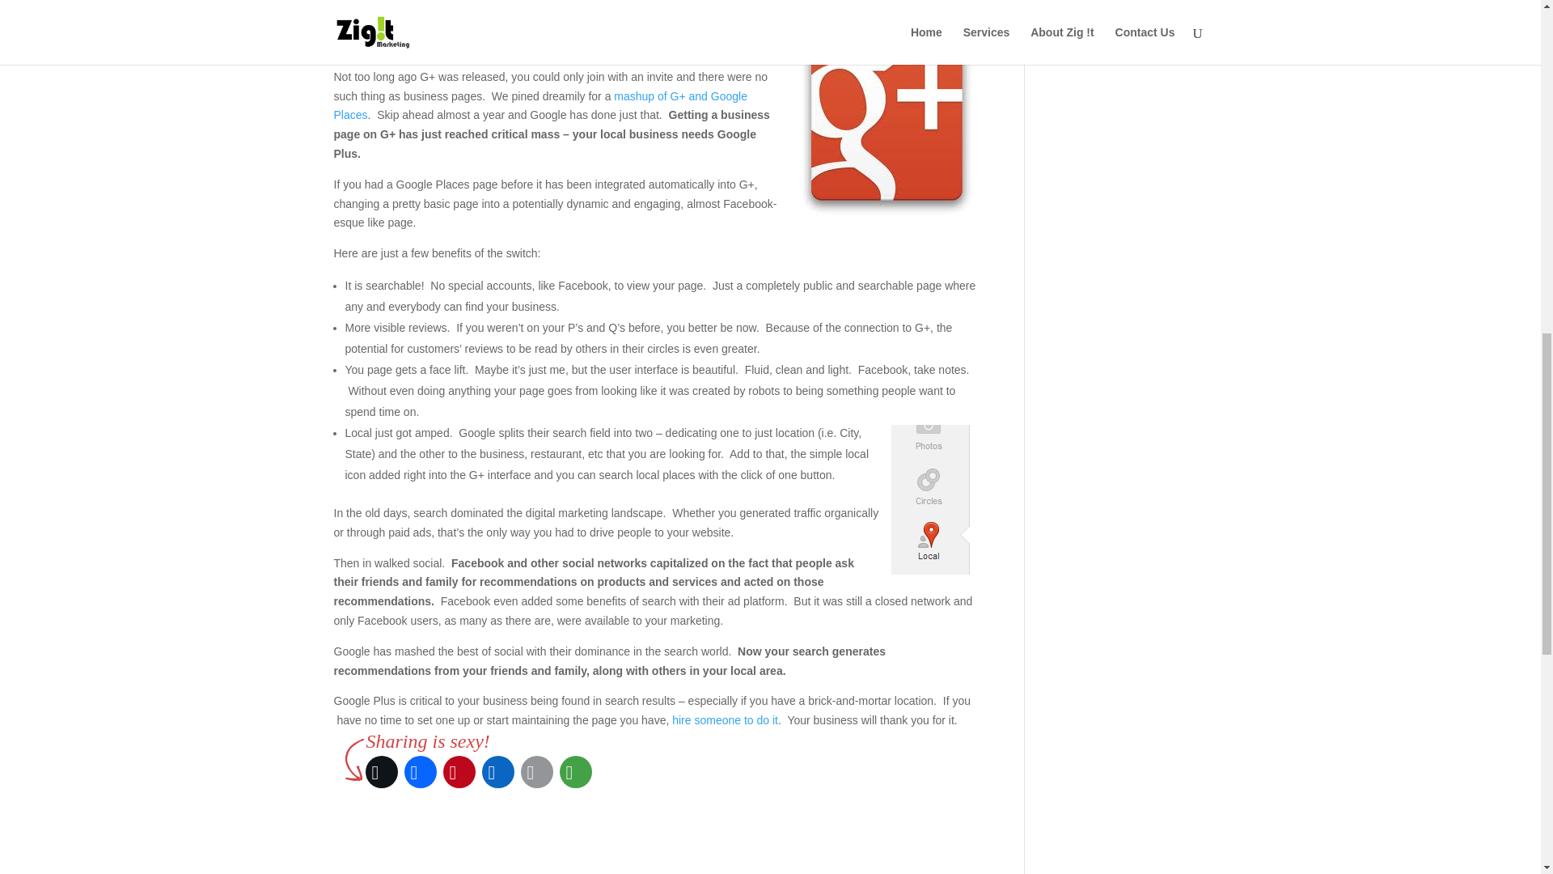 This screenshot has width=1553, height=874. Describe the element at coordinates (420, 772) in the screenshot. I see `Facebook` at that location.